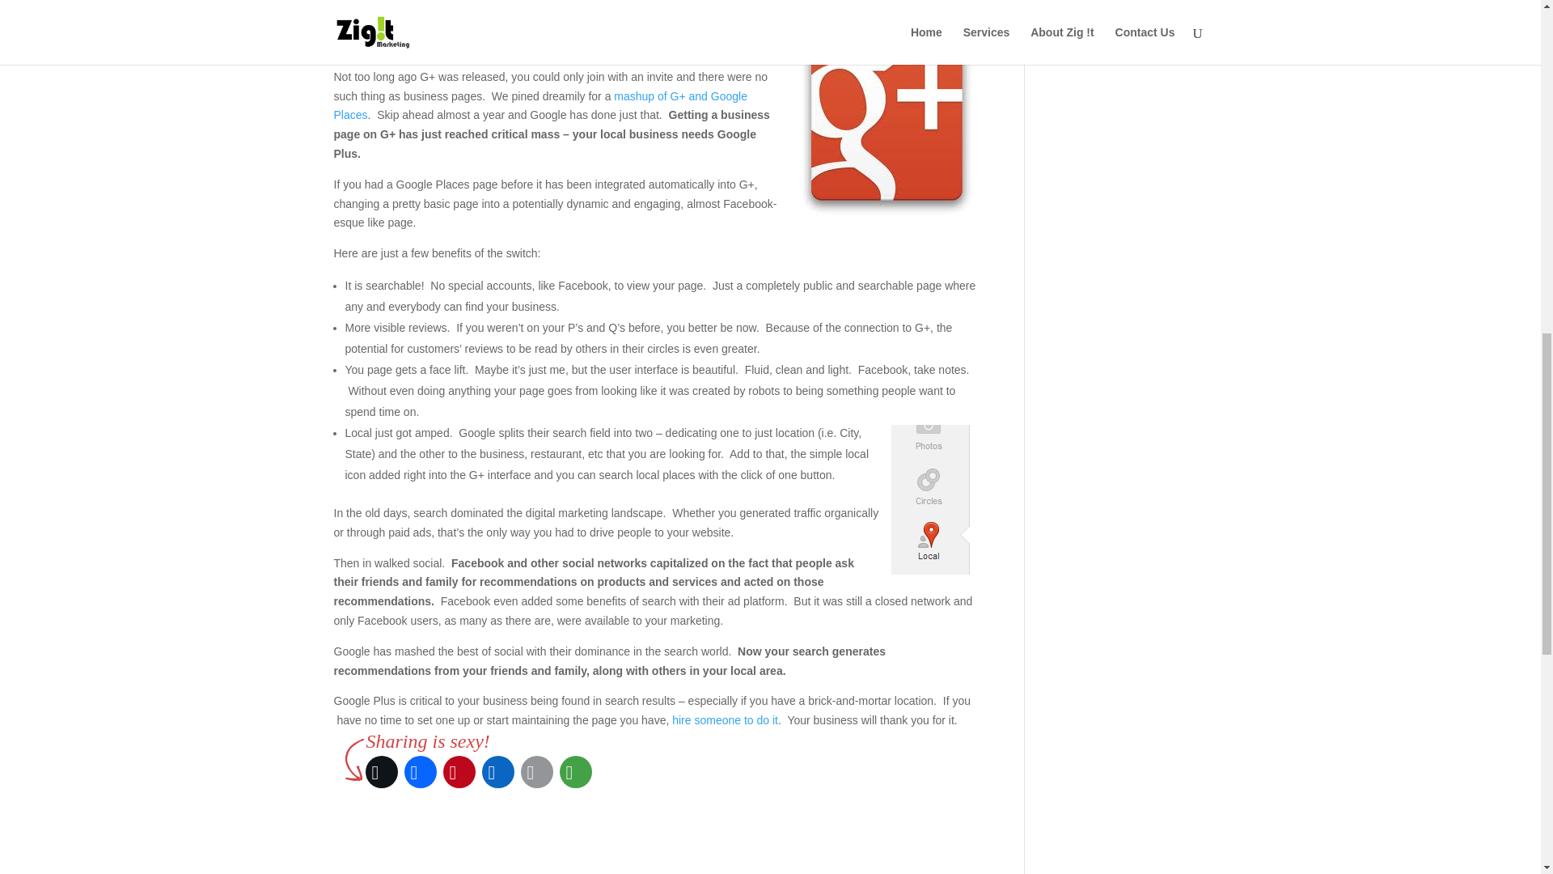 This screenshot has width=1553, height=874. Describe the element at coordinates (420, 772) in the screenshot. I see `Facebook` at that location.